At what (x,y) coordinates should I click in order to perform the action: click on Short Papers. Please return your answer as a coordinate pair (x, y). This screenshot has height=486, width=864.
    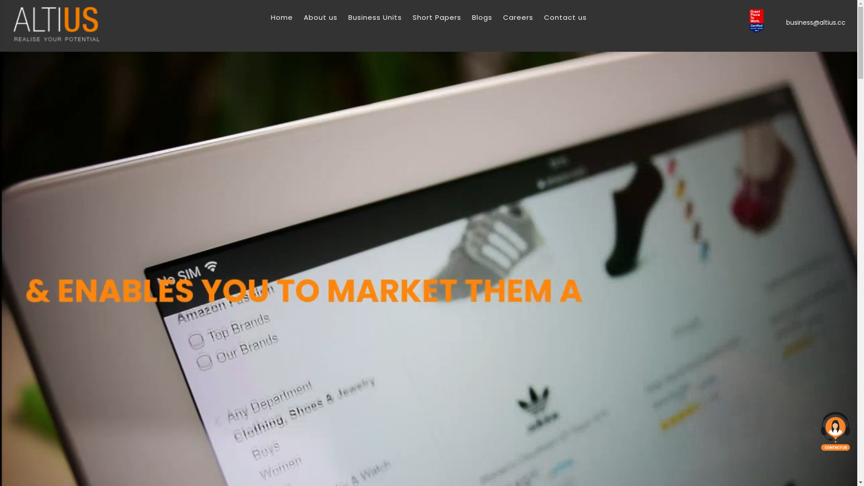
    Looking at the image, I should click on (436, 18).